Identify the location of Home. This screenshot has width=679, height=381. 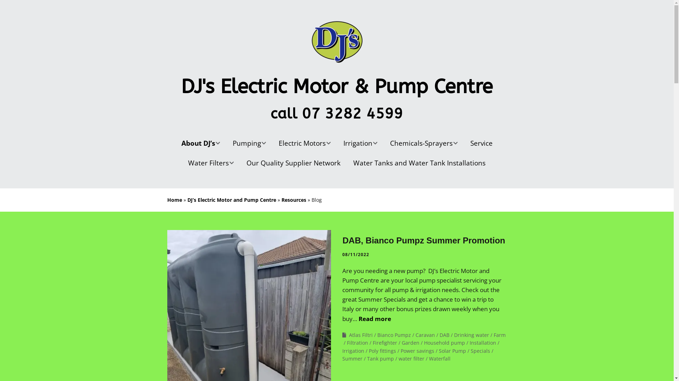
(174, 200).